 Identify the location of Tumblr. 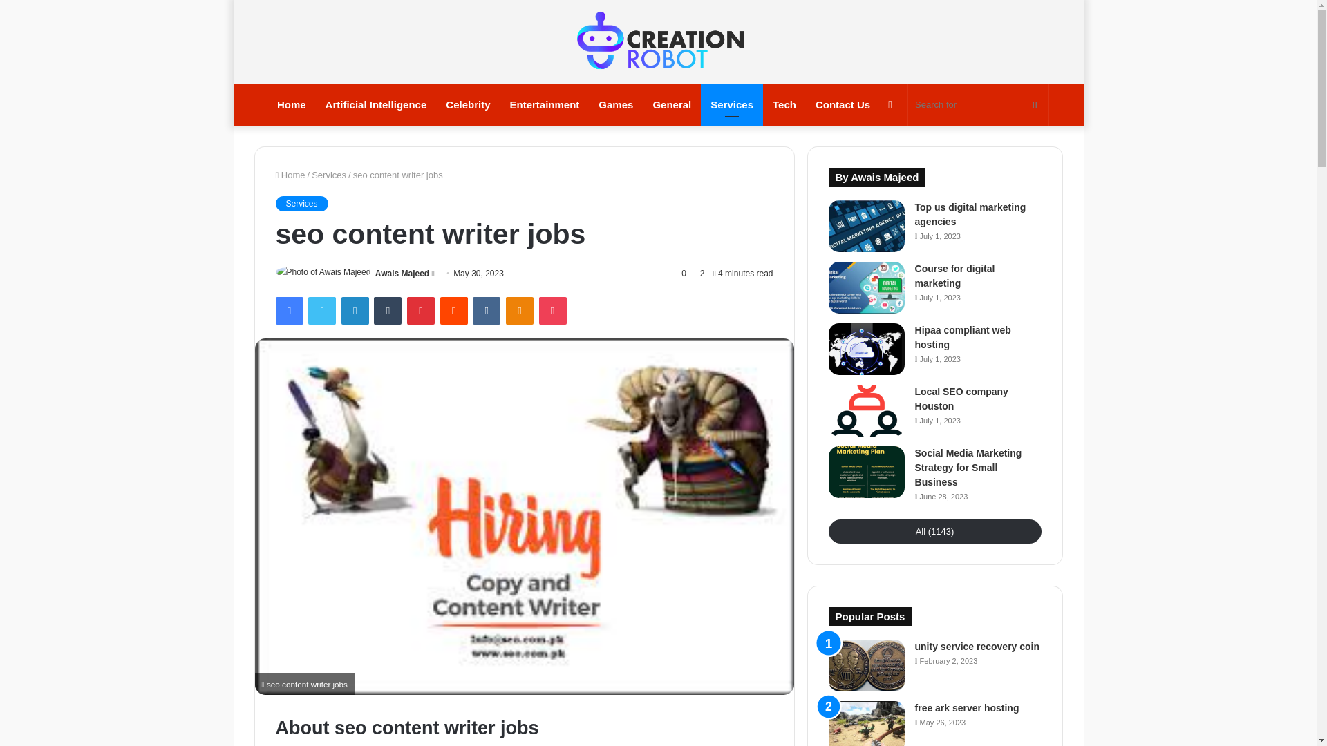
(388, 310).